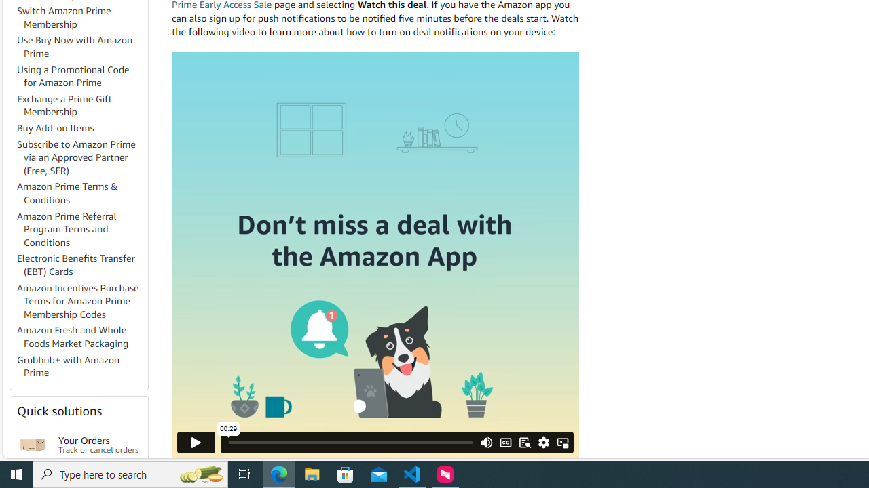  I want to click on Amazon Fresh and Whole Foods Market Packaging, so click(81, 338).